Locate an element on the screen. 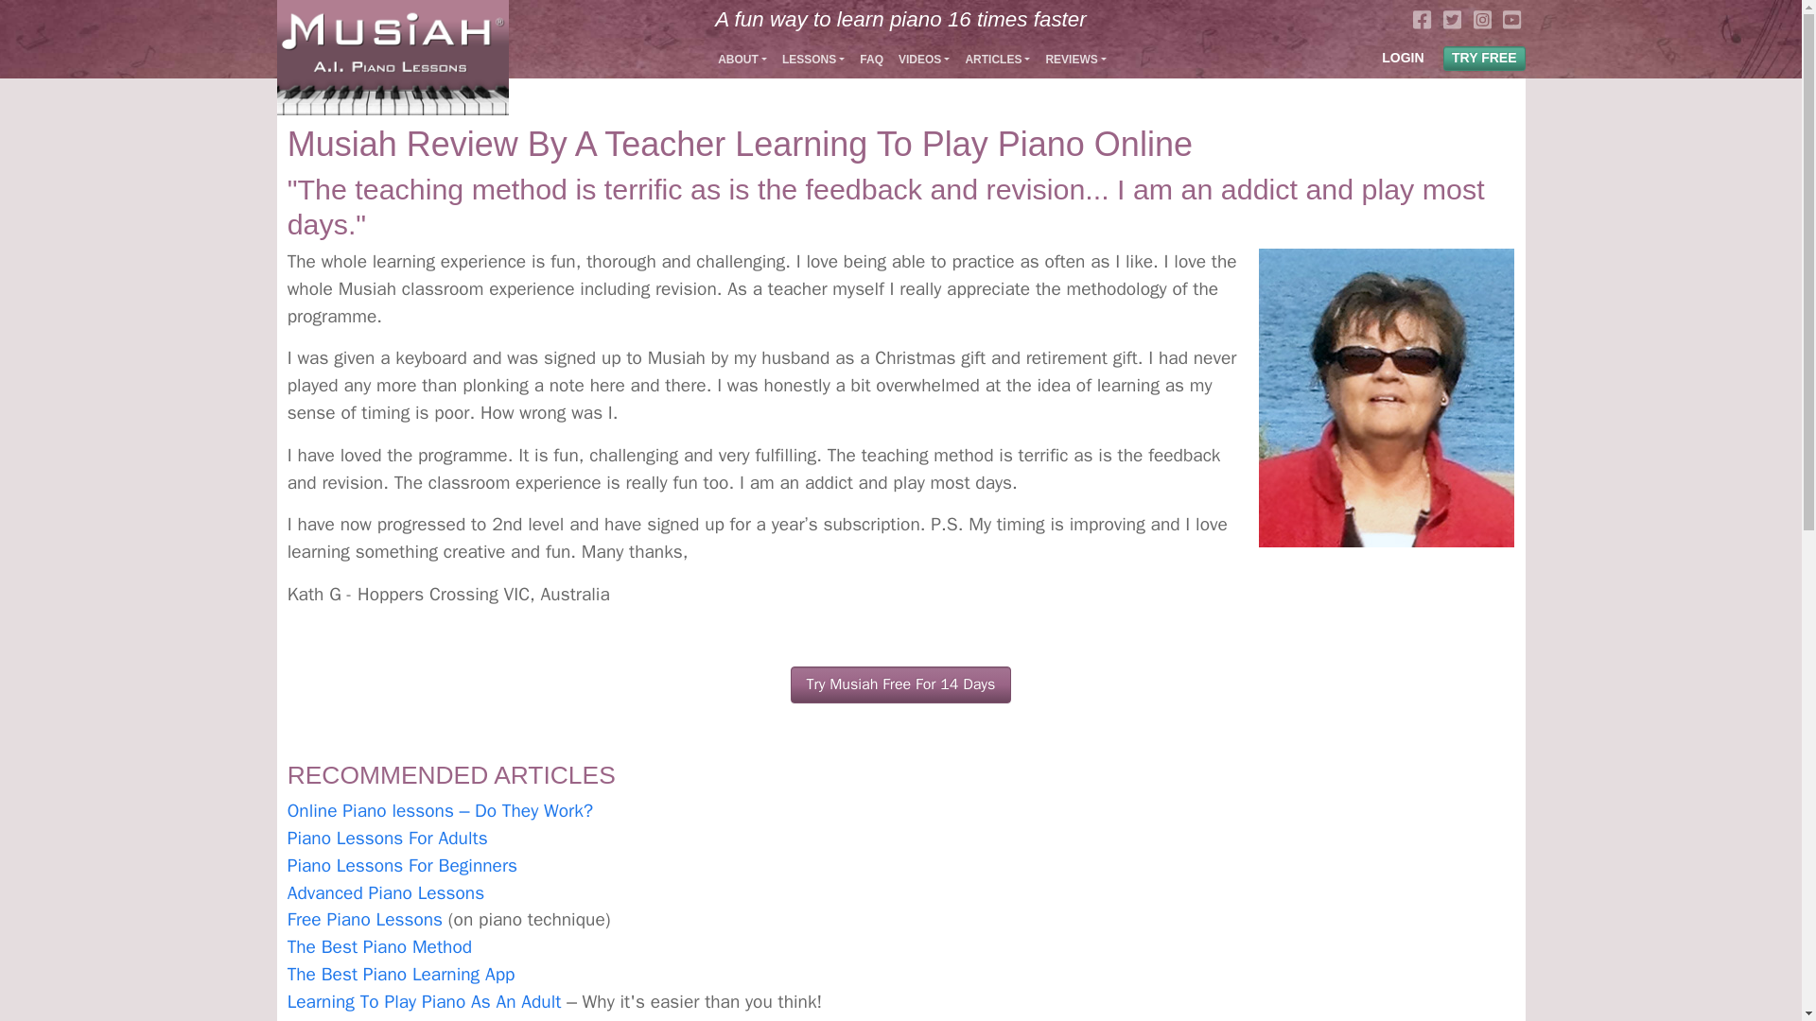 Image resolution: width=1816 pixels, height=1021 pixels. VIDEOS is located at coordinates (923, 60).